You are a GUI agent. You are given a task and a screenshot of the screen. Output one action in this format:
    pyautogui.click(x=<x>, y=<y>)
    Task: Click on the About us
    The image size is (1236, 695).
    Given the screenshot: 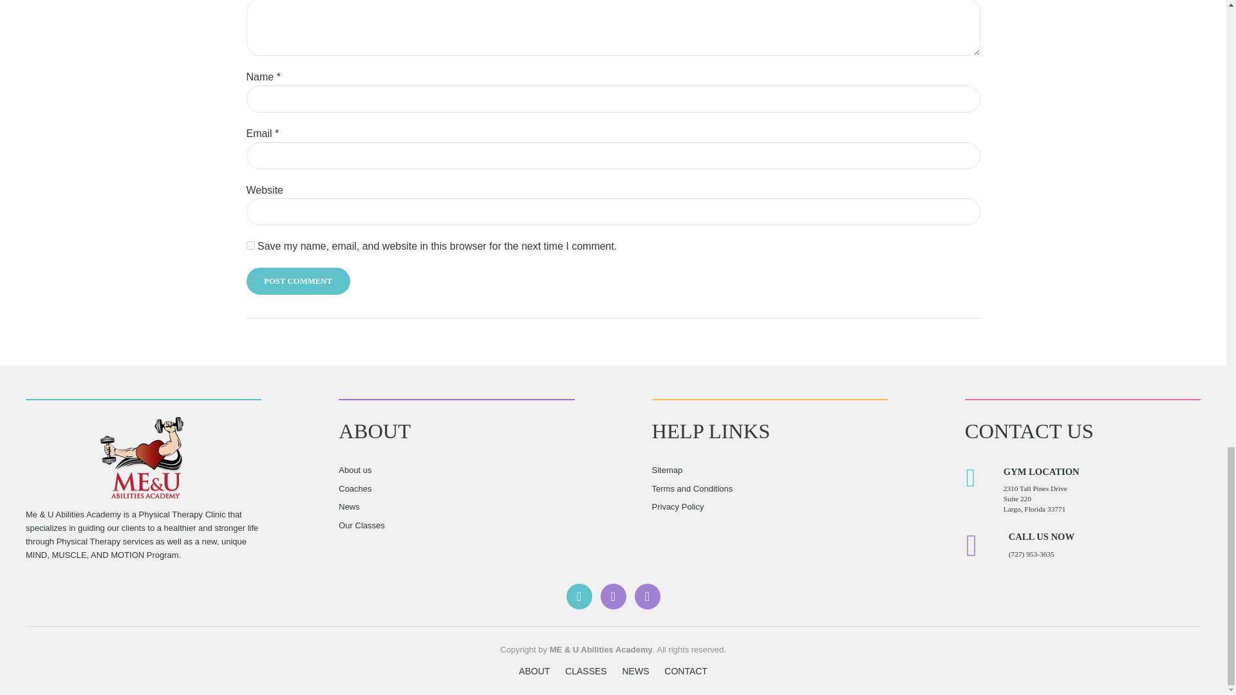 What is the action you would take?
    pyautogui.click(x=355, y=470)
    